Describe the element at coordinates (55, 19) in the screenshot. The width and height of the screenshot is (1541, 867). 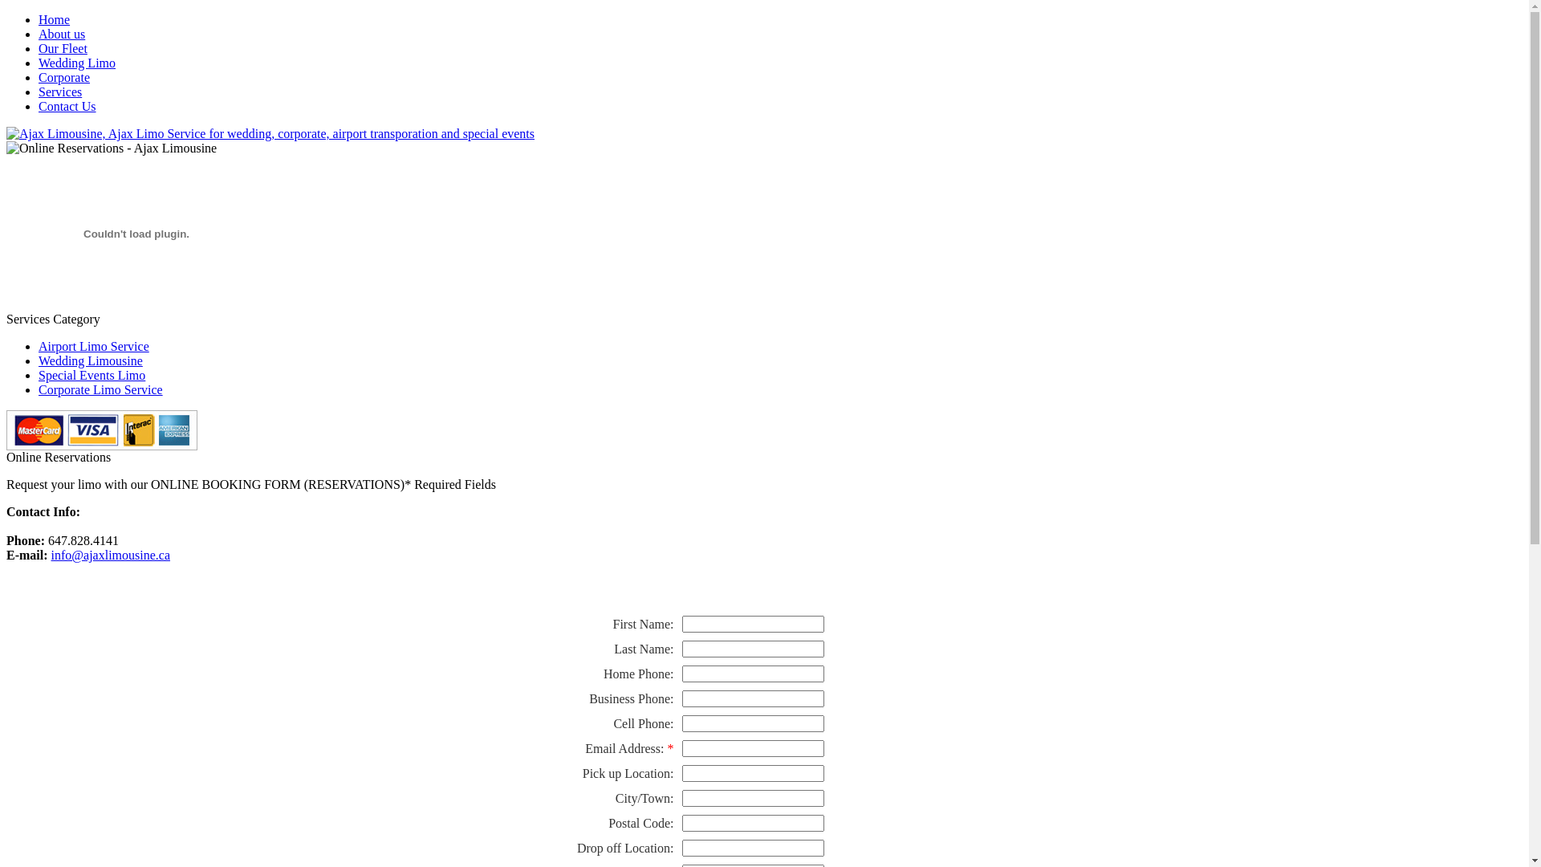
I see `Home` at that location.